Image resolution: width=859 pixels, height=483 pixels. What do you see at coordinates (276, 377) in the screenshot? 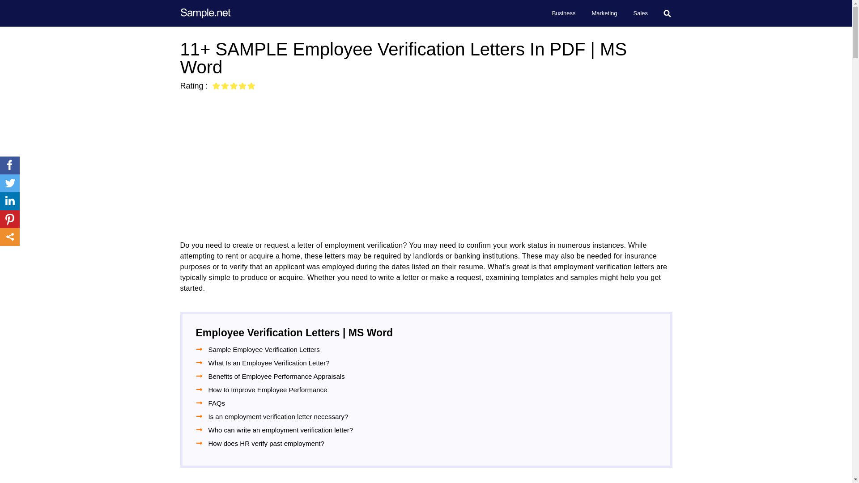
I see `Benefits of Employee Performance Appraisals` at bounding box center [276, 377].